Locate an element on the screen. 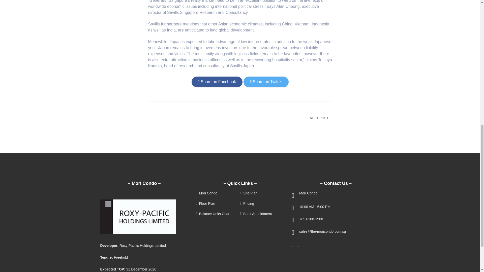 The height and width of the screenshot is (272, 484). Pricing is located at coordinates (262, 203).